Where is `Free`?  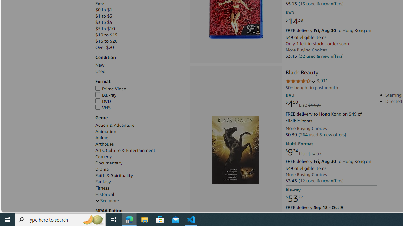 Free is located at coordinates (100, 3).